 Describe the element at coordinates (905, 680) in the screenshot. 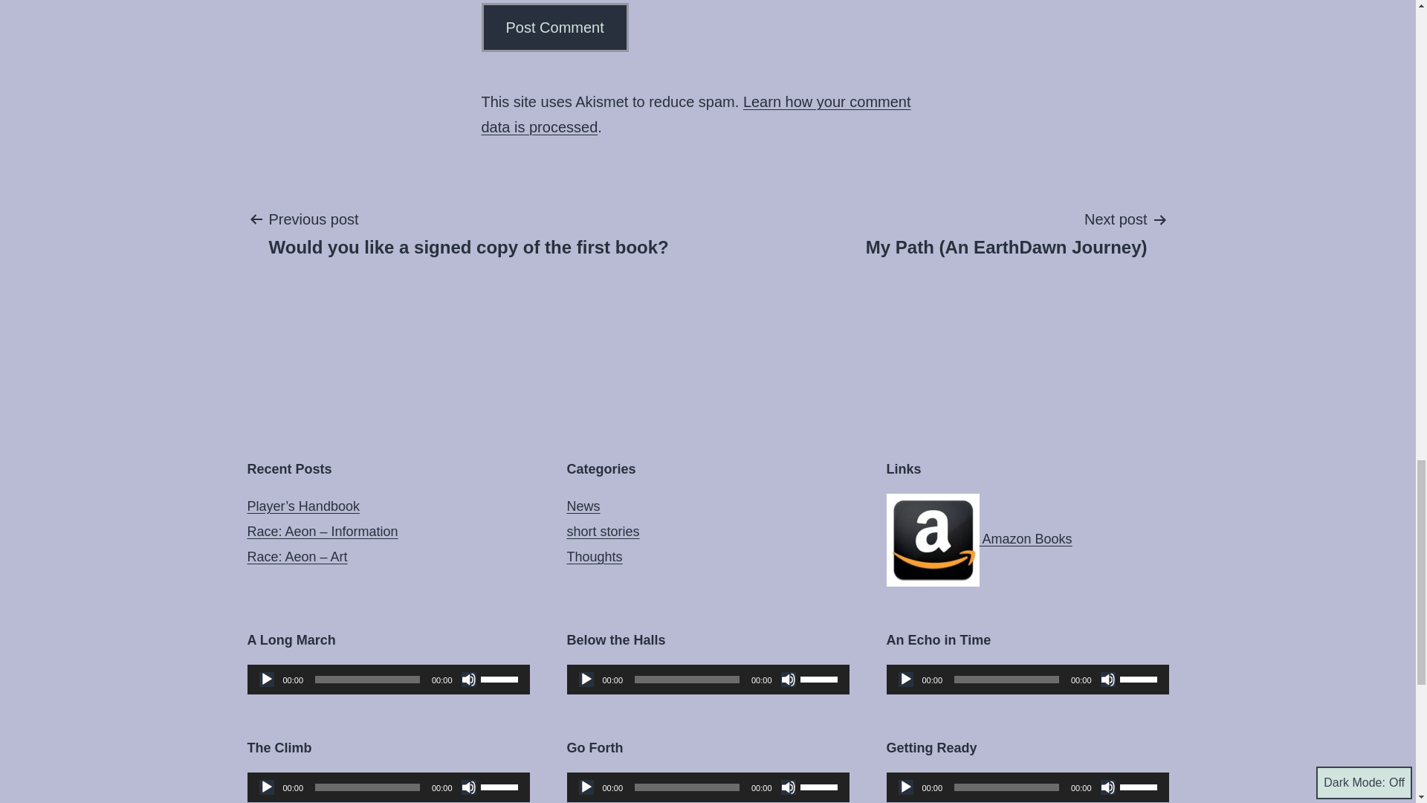

I see `Play` at that location.